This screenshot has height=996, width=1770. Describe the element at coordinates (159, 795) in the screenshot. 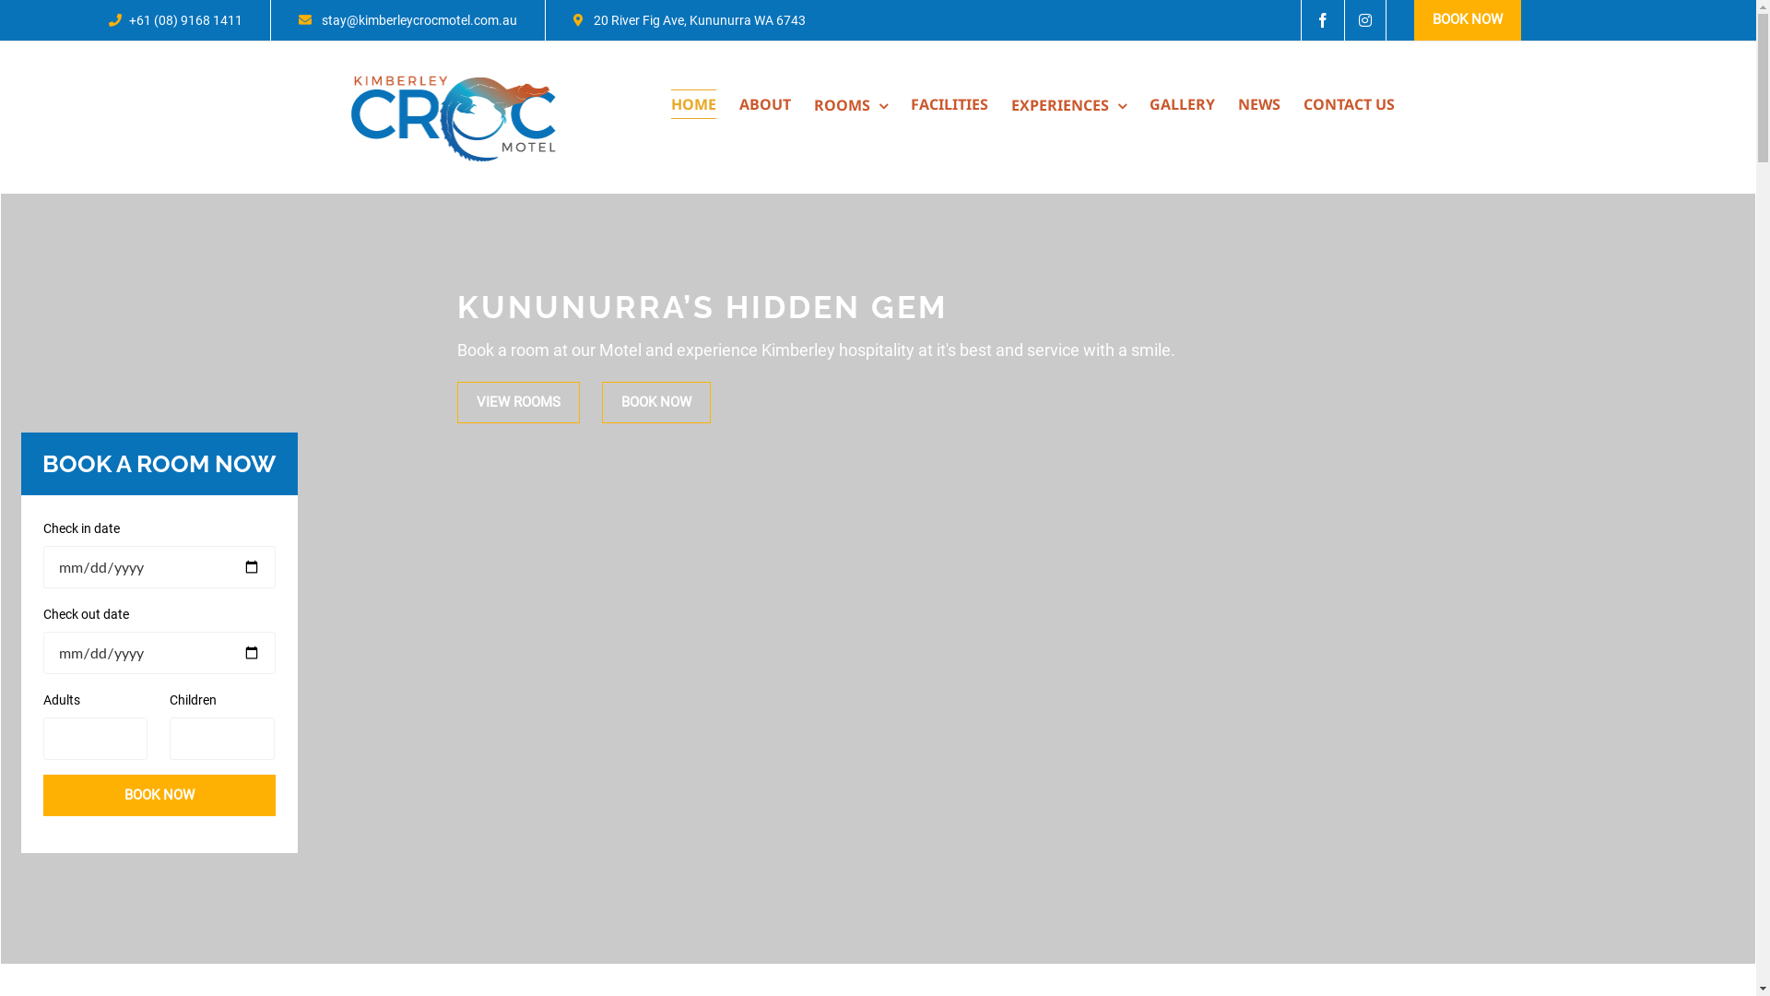

I see `Book Now` at that location.